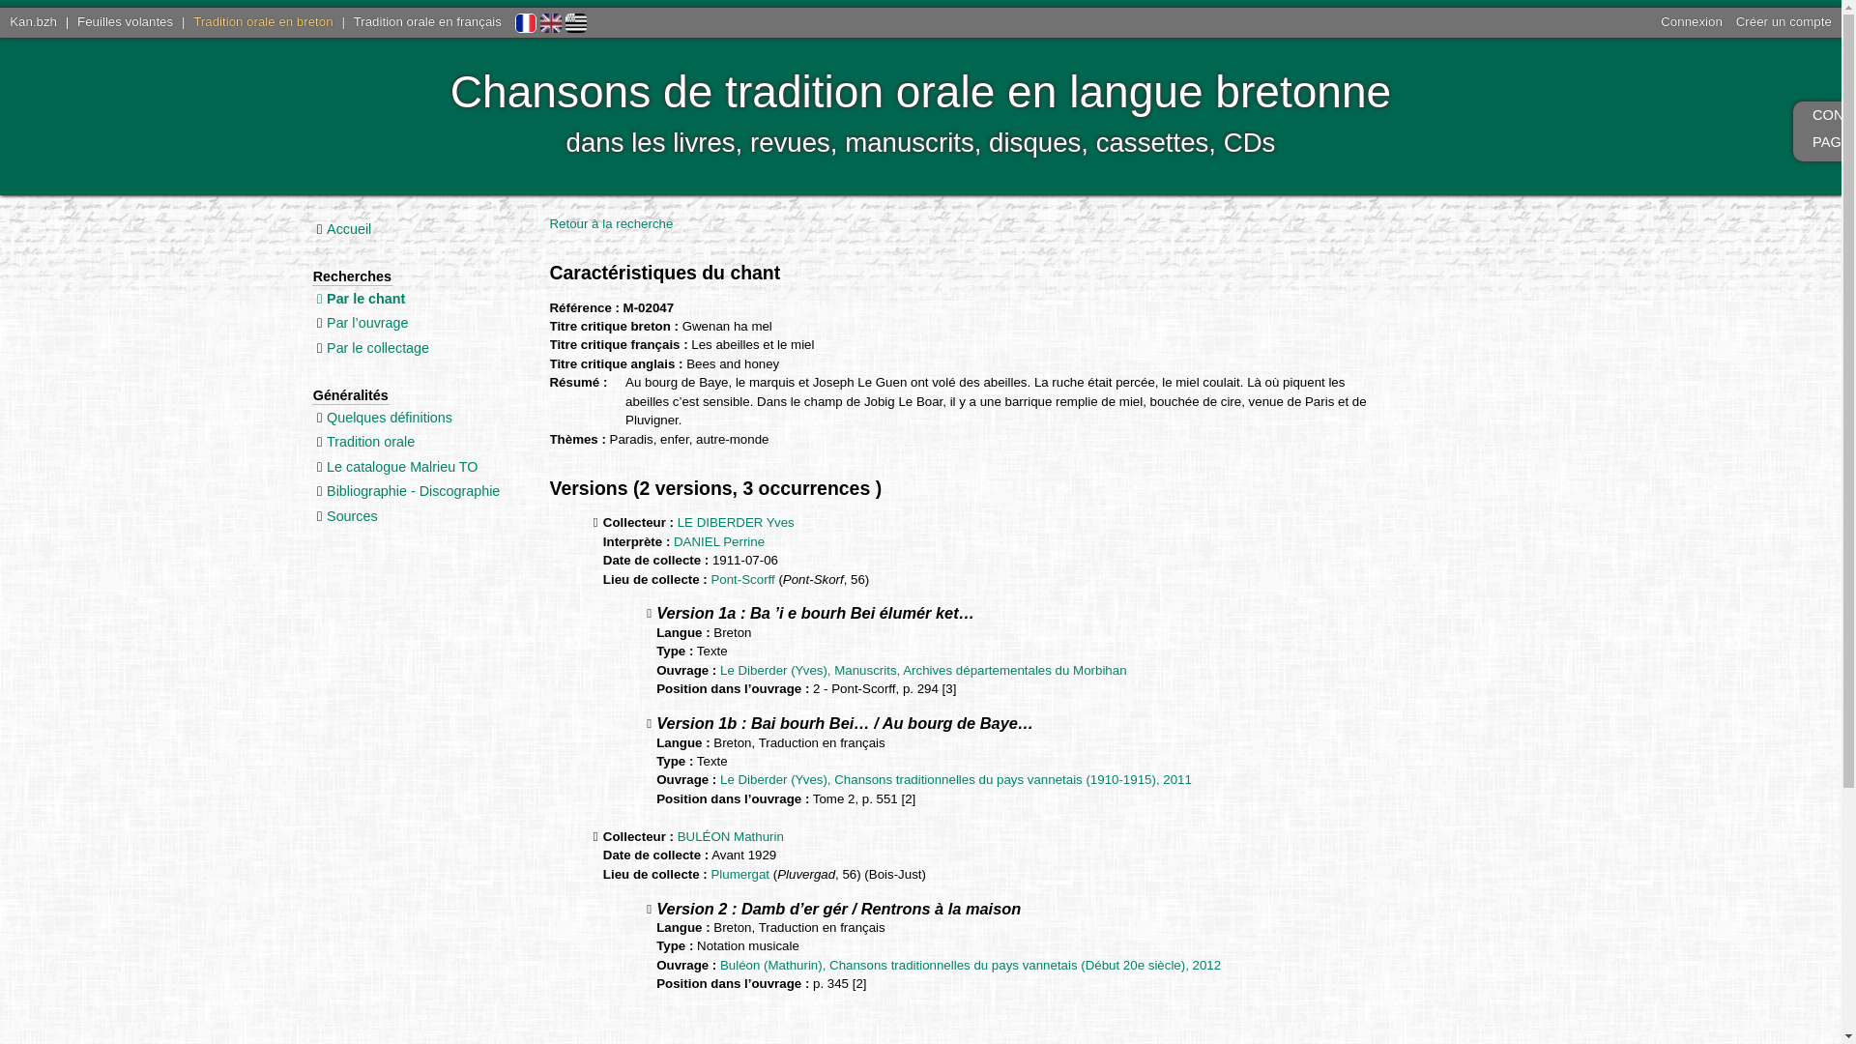 The width and height of the screenshot is (1856, 1044). What do you see at coordinates (1817, 118) in the screenshot?
I see `CONTACT` at bounding box center [1817, 118].